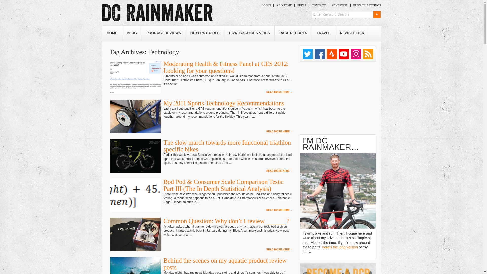  I want to click on Permalink to My 2011 Sports Technology Recommendations, so click(223, 103).